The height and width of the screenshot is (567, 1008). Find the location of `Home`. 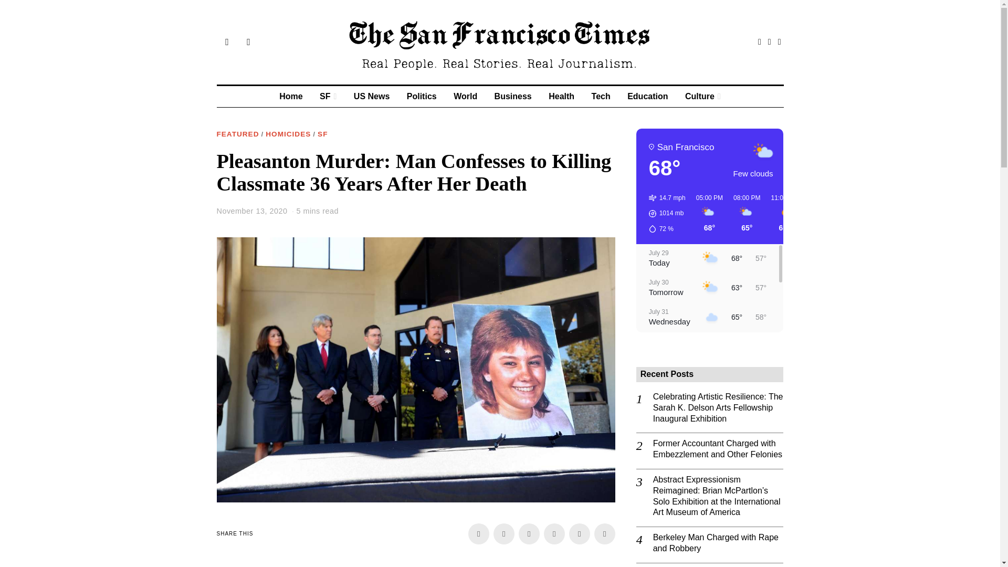

Home is located at coordinates (291, 97).